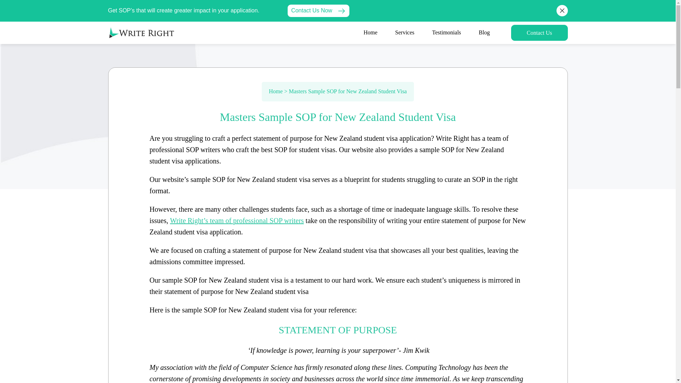 The image size is (681, 383). Describe the element at coordinates (539, 33) in the screenshot. I see `Contact Us` at that location.